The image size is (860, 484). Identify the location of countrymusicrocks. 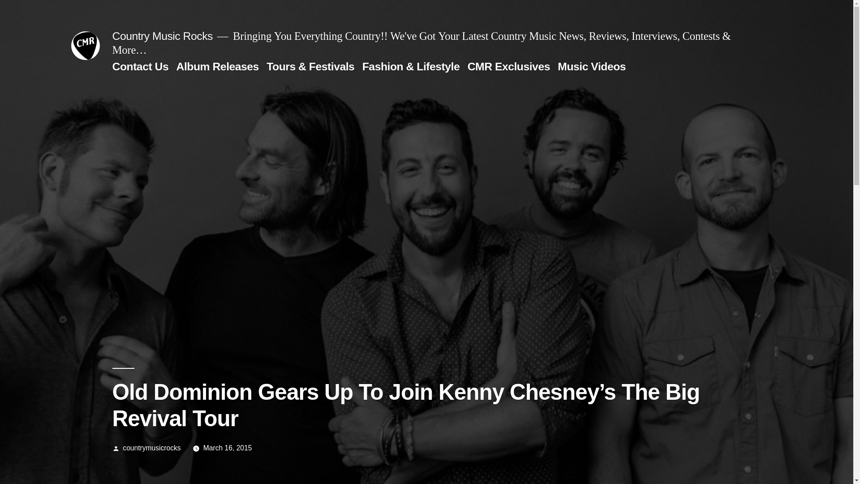
(151, 448).